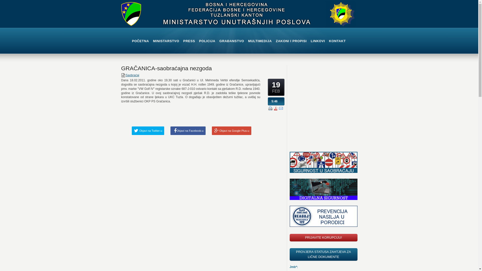  Describe the element at coordinates (166, 41) in the screenshot. I see `MINISTARSTVO` at that location.